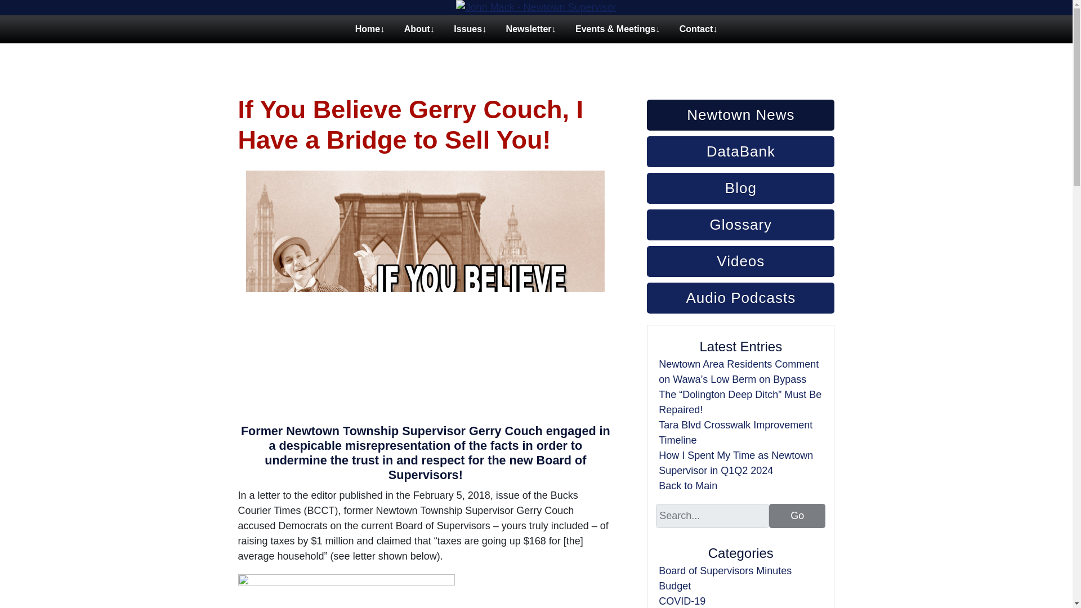  What do you see at coordinates (797, 516) in the screenshot?
I see `Go` at bounding box center [797, 516].